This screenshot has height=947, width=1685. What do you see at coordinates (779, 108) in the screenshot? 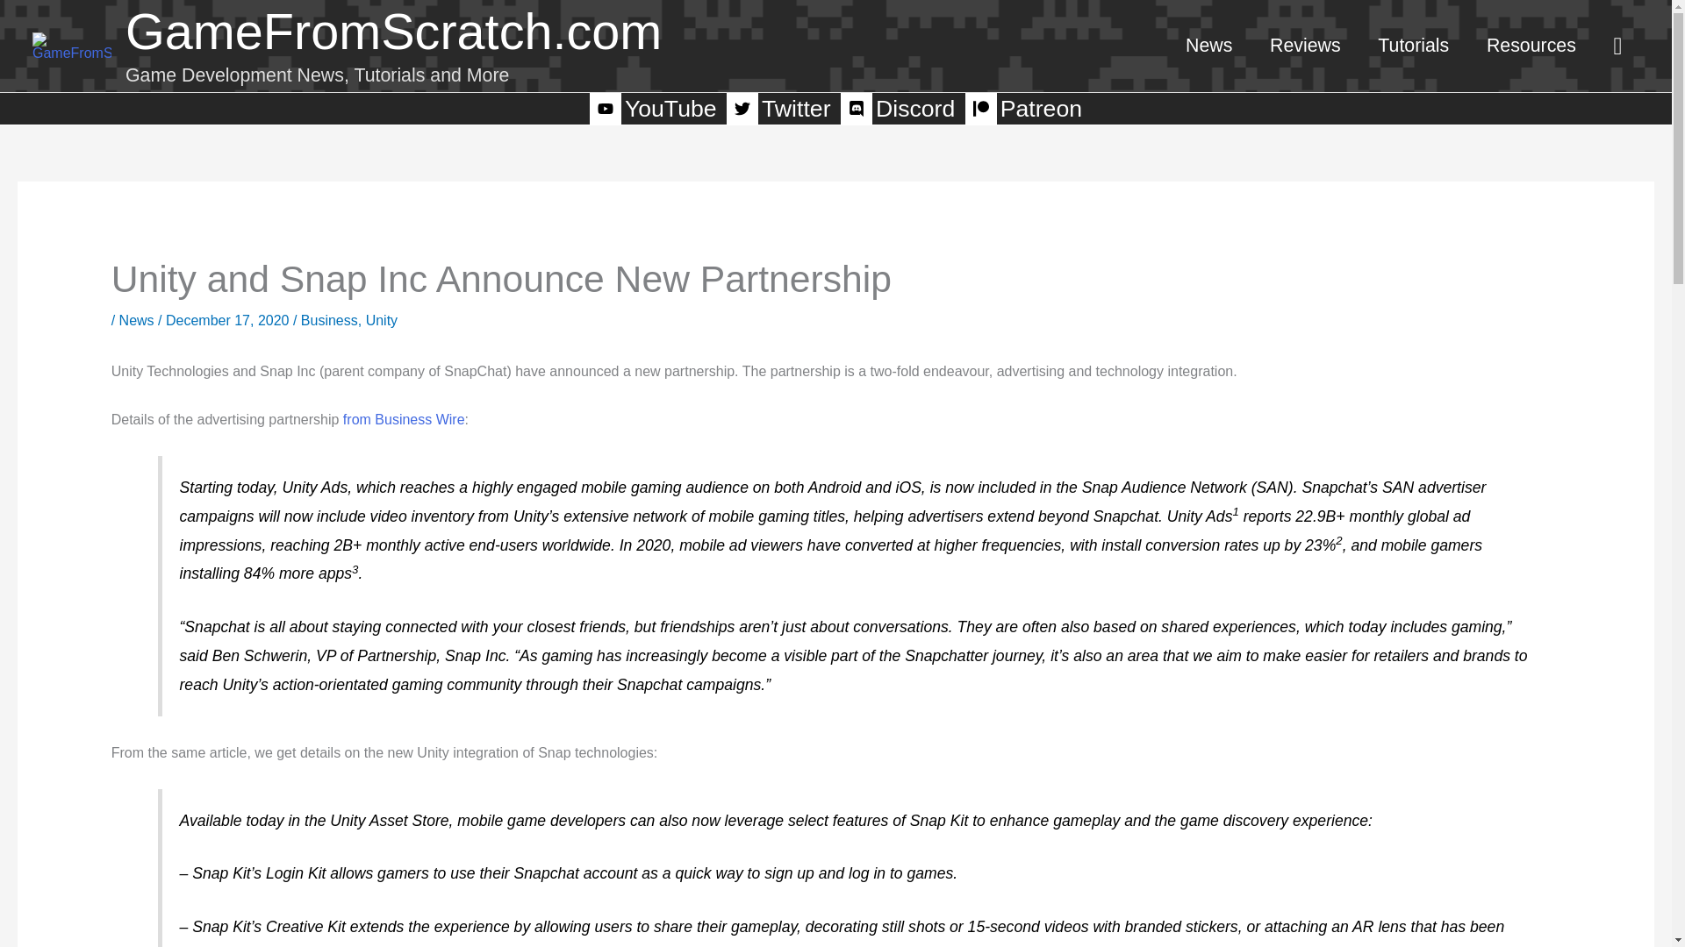
I see `Twitter` at bounding box center [779, 108].